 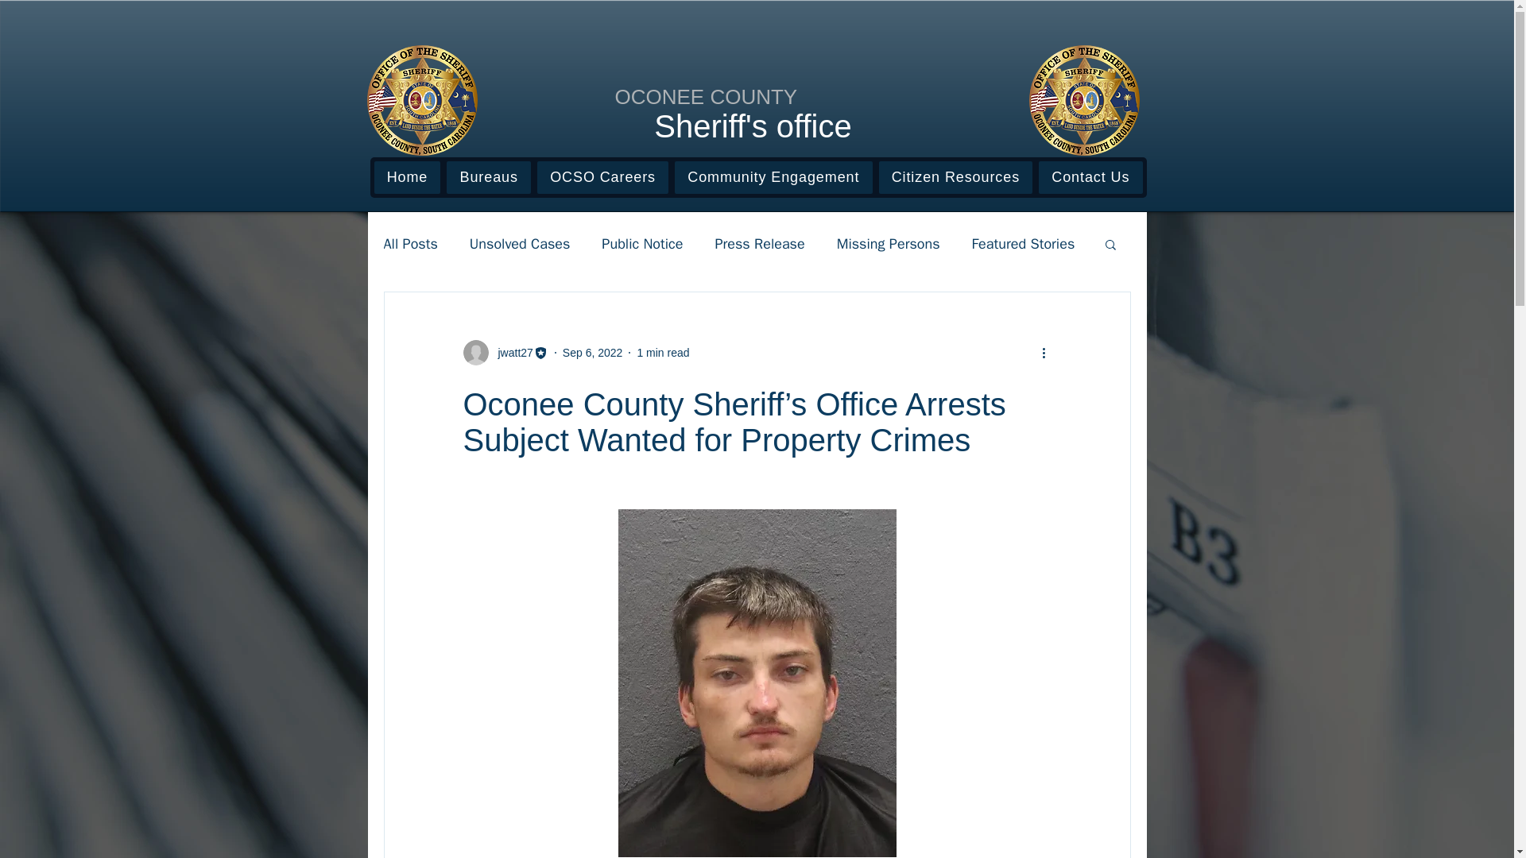 What do you see at coordinates (641, 243) in the screenshot?
I see `Public Notice` at bounding box center [641, 243].